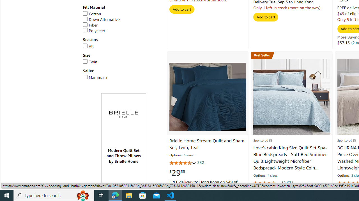  Describe the element at coordinates (122, 62) in the screenshot. I see `Twin` at that location.